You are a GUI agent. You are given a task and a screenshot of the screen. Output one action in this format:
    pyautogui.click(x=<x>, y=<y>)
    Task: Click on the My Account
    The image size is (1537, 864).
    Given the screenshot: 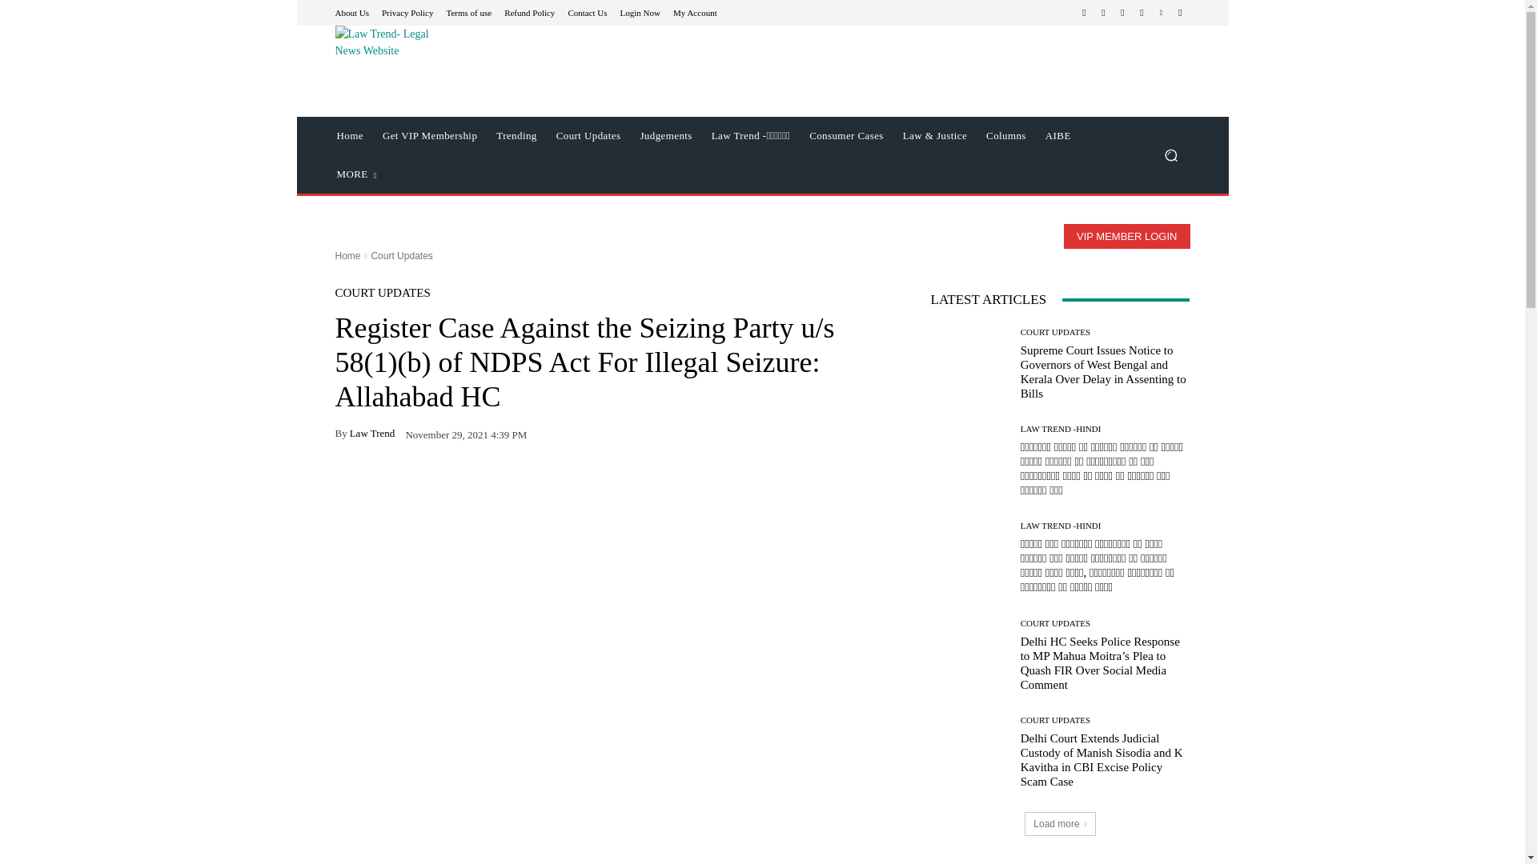 What is the action you would take?
    pyautogui.click(x=695, y=11)
    